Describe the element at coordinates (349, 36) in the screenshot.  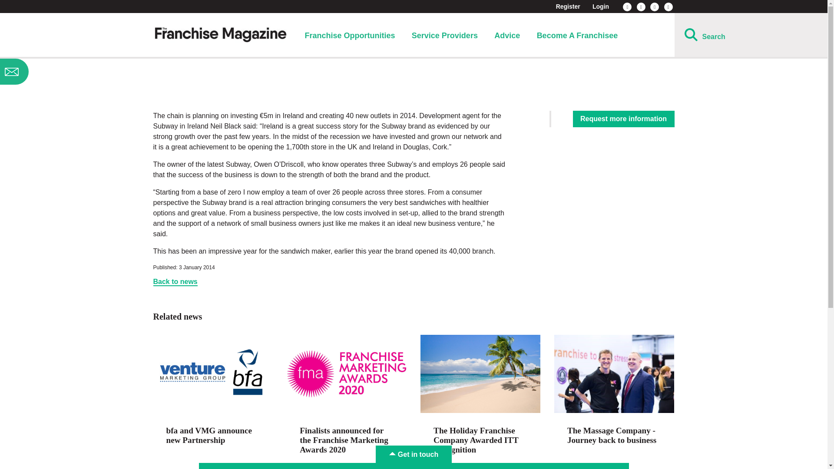
I see `Franchise Opportunities` at that location.